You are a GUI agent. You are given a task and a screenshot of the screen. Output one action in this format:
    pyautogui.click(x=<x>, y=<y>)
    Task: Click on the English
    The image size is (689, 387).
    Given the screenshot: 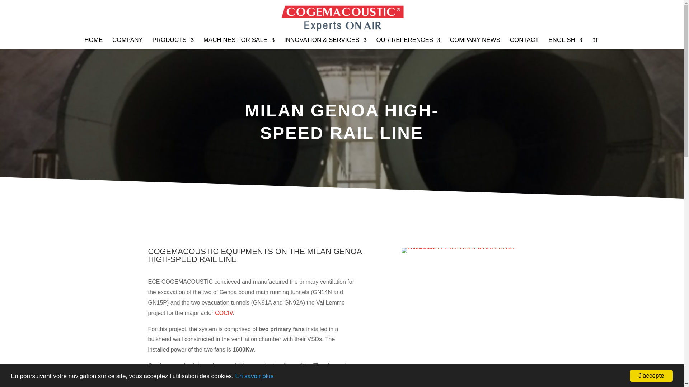 What is the action you would take?
    pyautogui.click(x=565, y=43)
    